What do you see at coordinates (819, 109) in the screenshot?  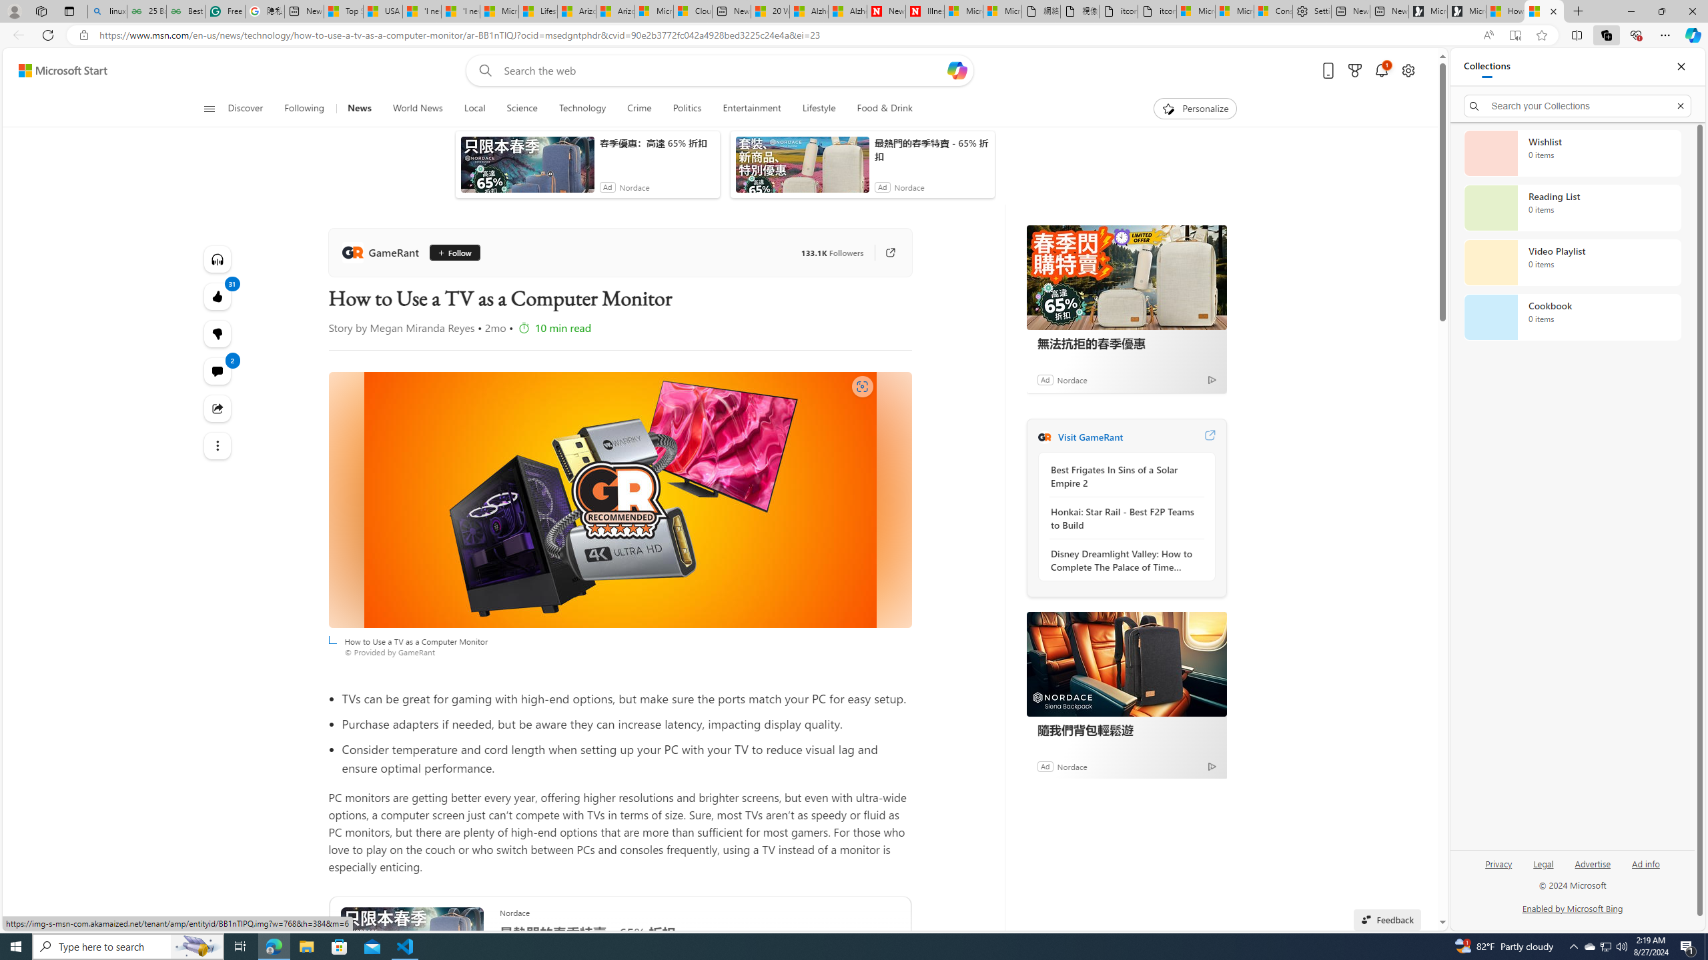 I see `Lifestyle` at bounding box center [819, 109].